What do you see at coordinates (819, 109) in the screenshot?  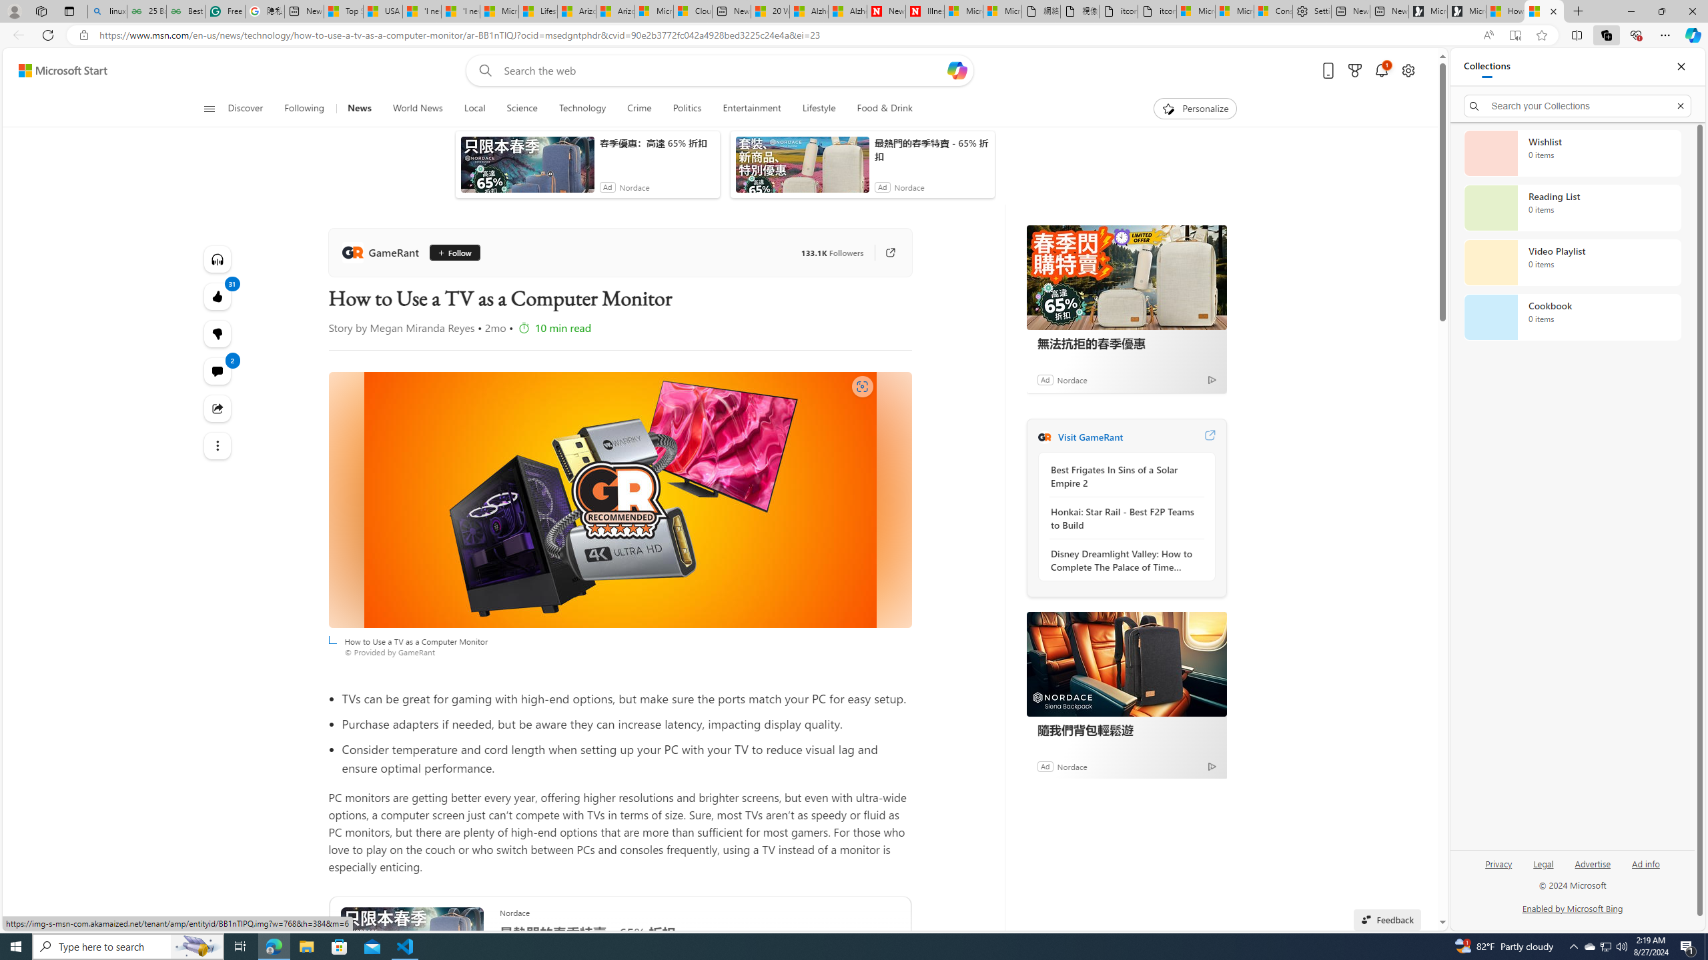 I see `Lifestyle` at bounding box center [819, 109].